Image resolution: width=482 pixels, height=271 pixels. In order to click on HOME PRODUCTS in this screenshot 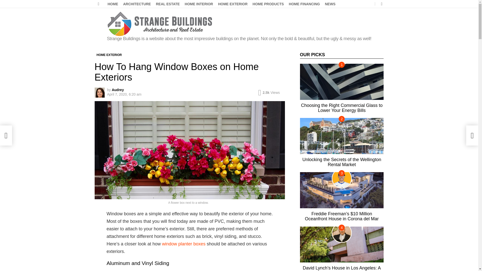, I will do `click(268, 4)`.